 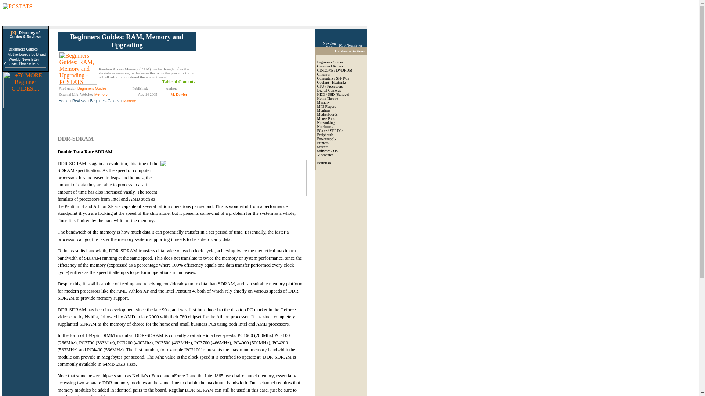 What do you see at coordinates (79, 101) in the screenshot?
I see `Reviews` at bounding box center [79, 101].